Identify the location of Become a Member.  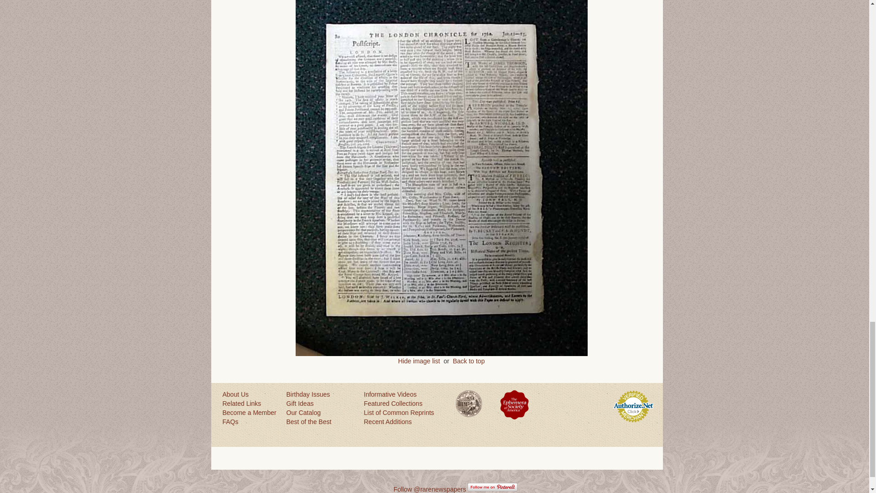
(250, 413).